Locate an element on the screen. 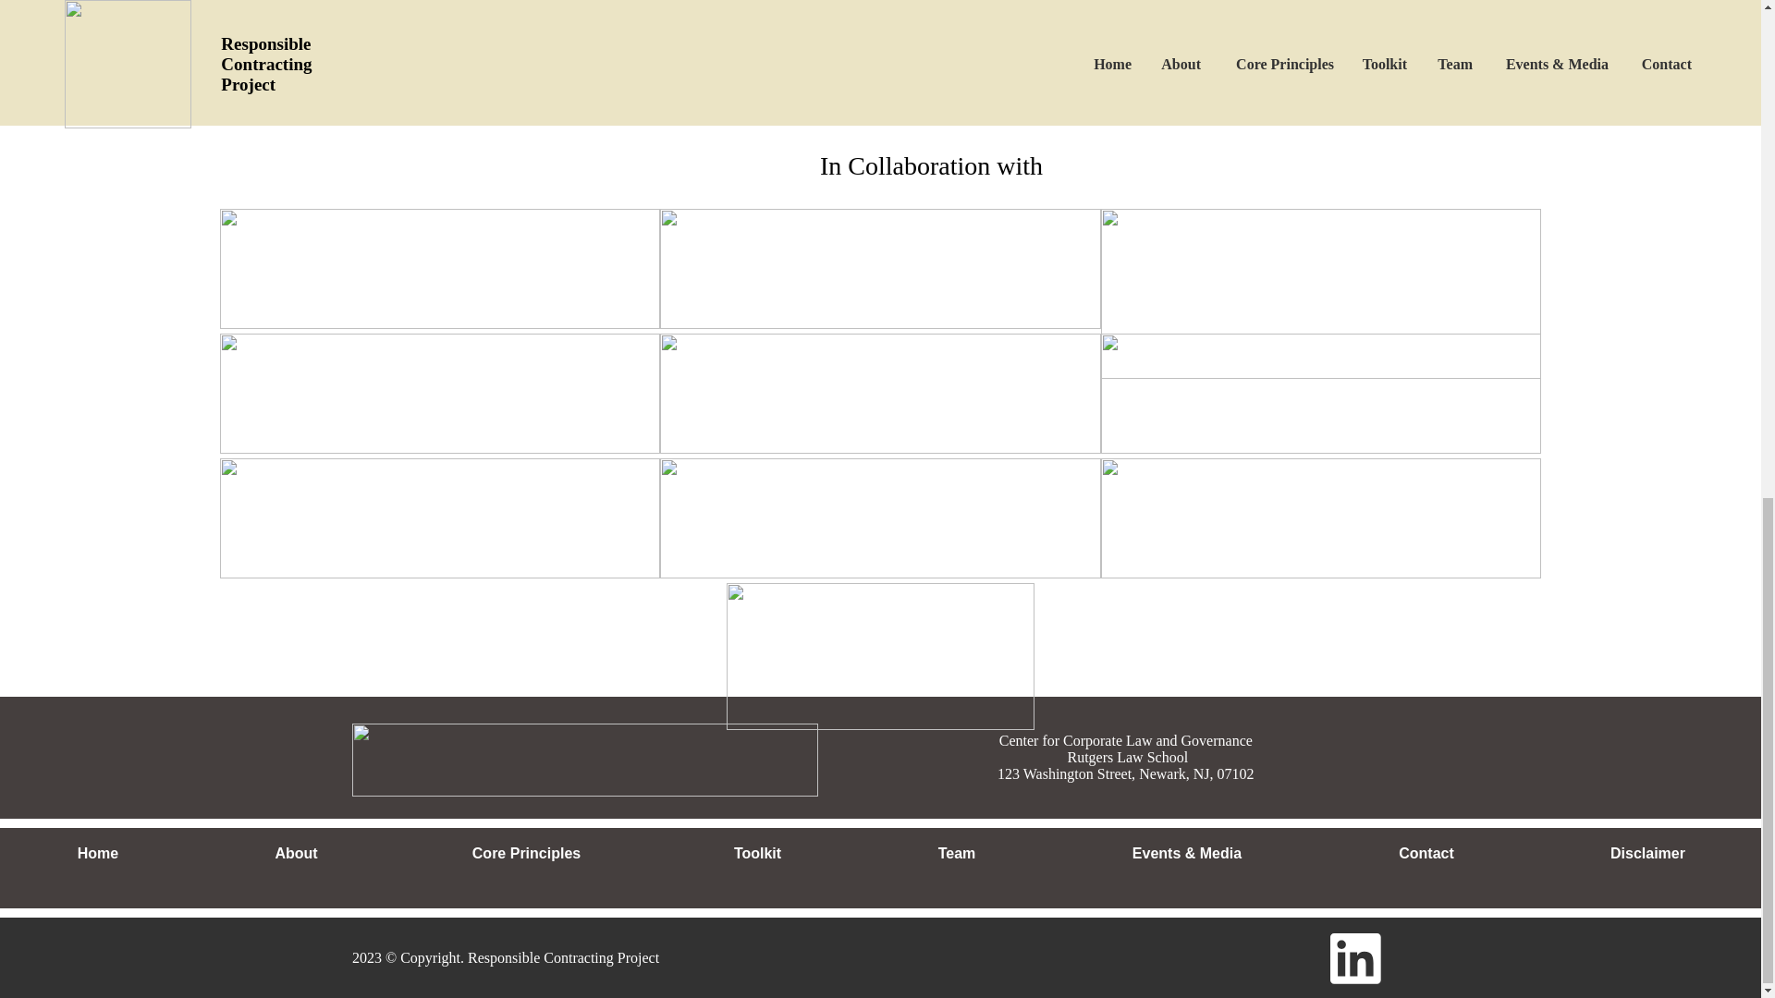 This screenshot has height=998, width=1775. Contact is located at coordinates (1426, 854).